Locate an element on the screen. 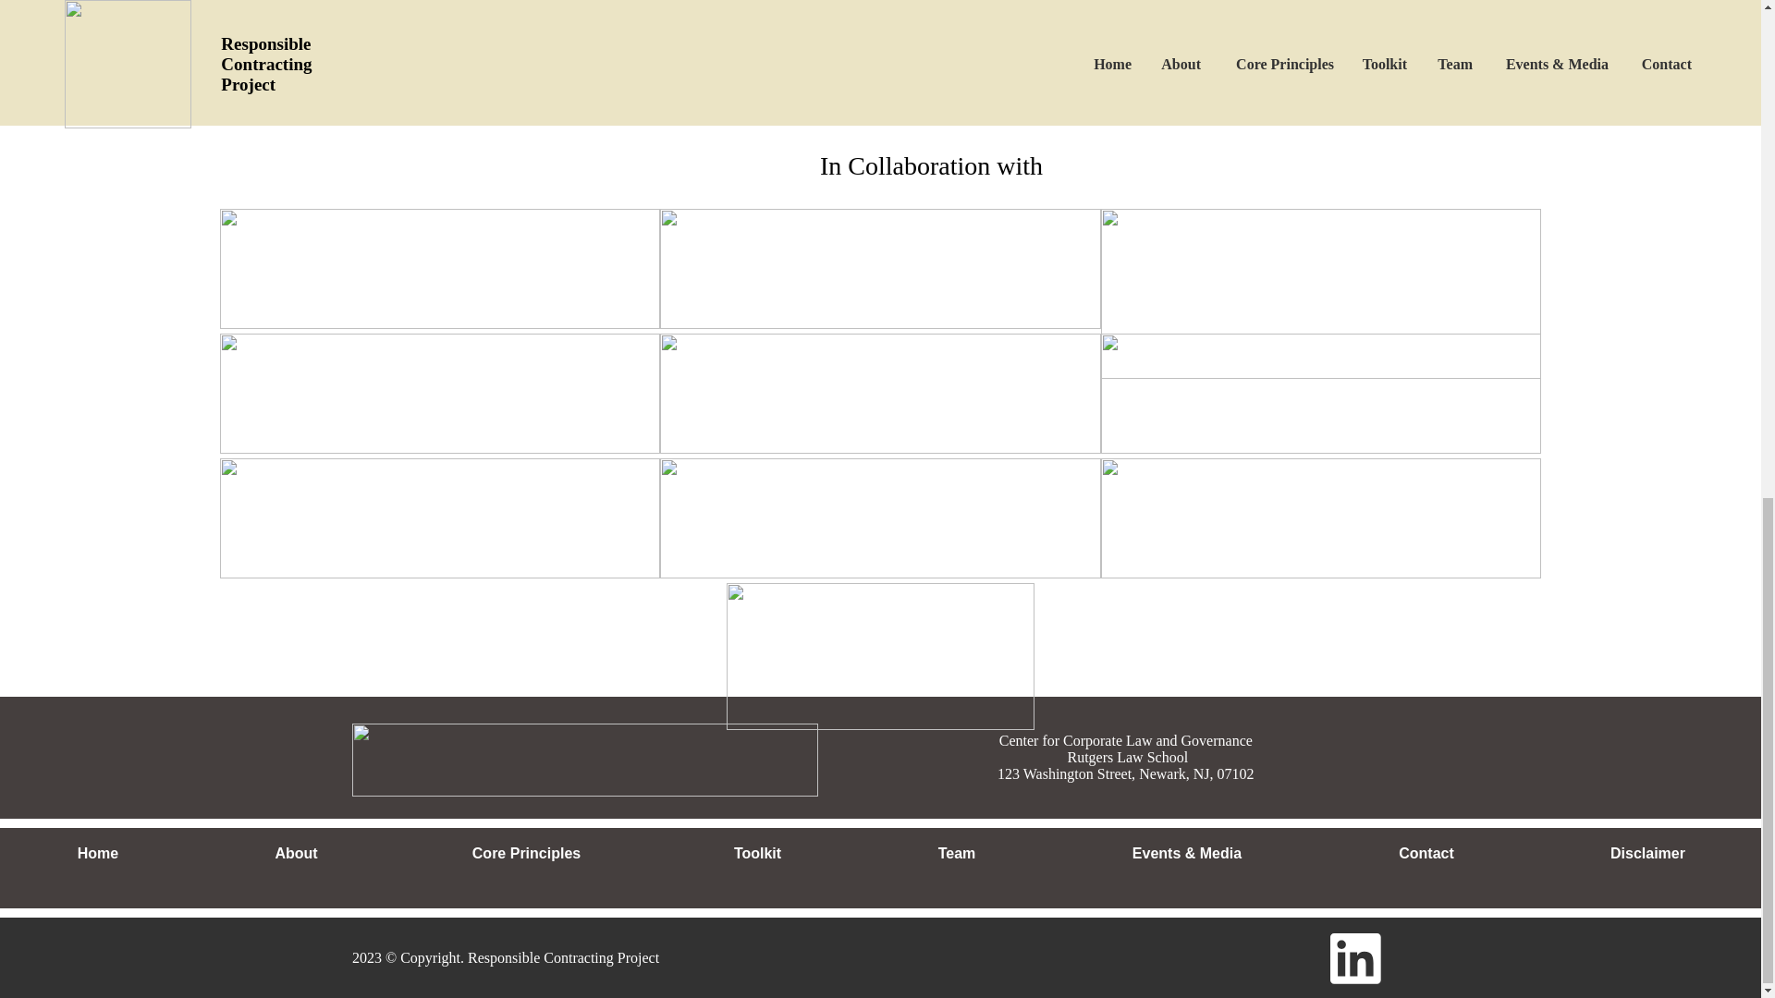 This screenshot has height=998, width=1775. Contact is located at coordinates (1426, 854).